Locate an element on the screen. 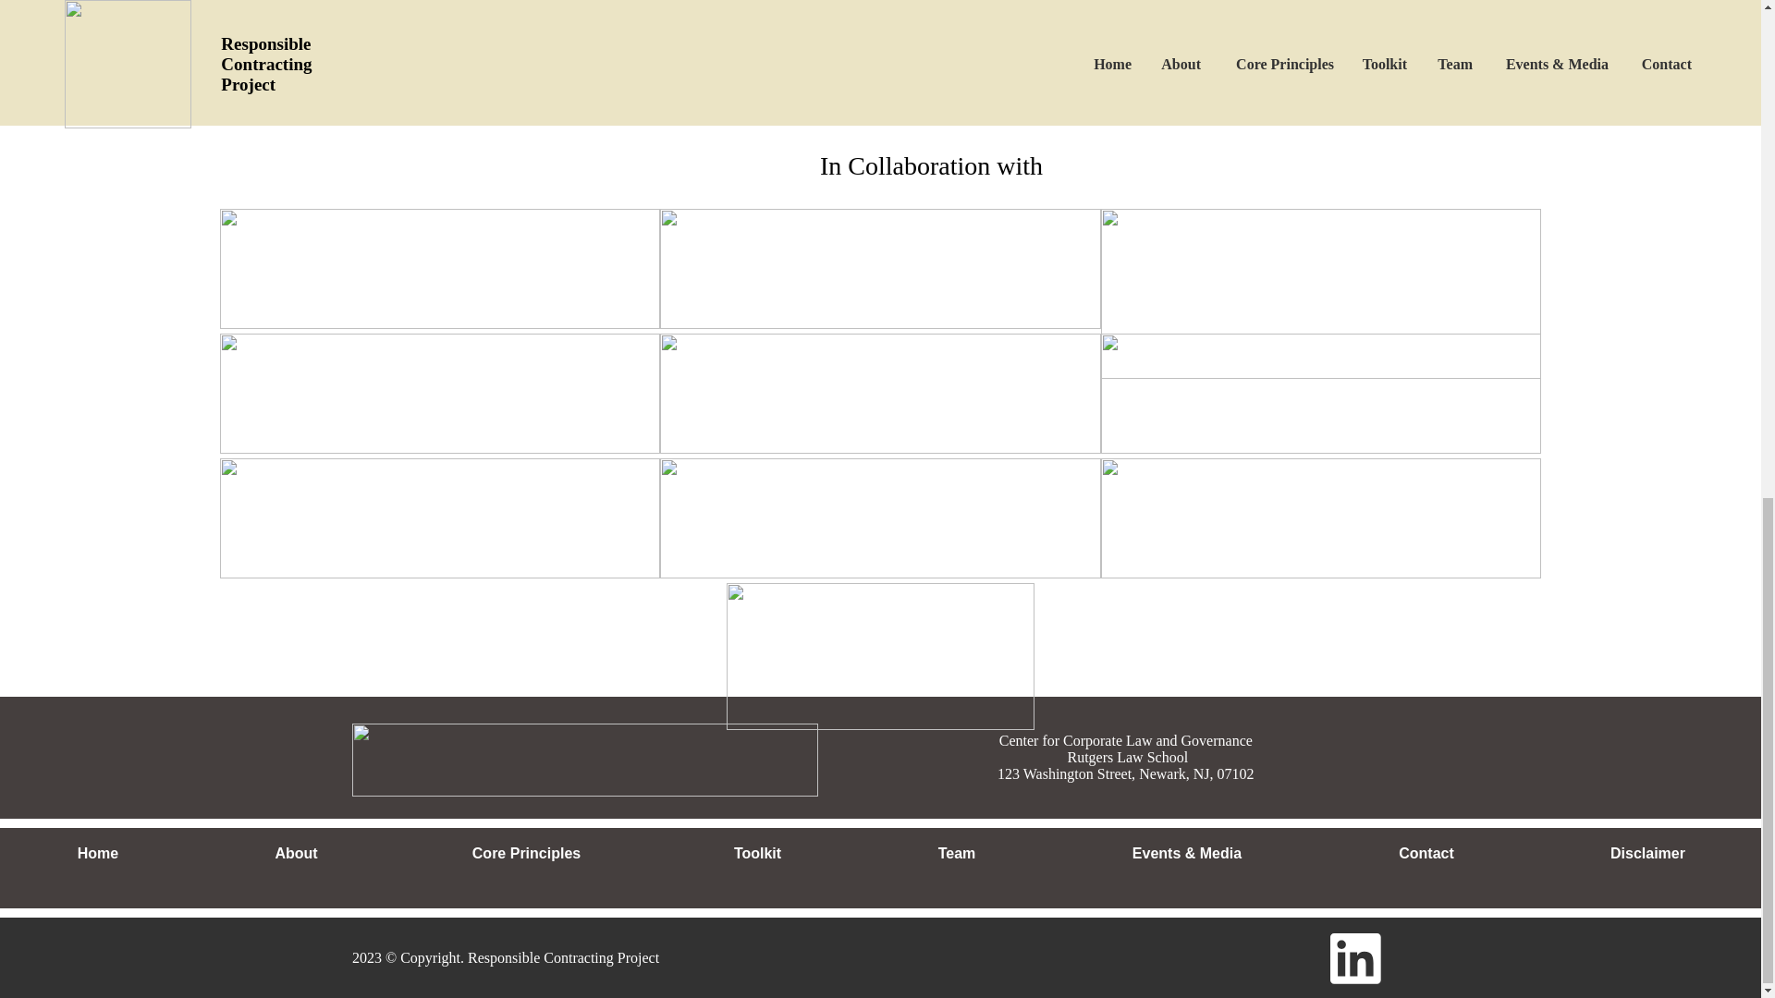 This screenshot has height=998, width=1775. Contact is located at coordinates (1426, 854).